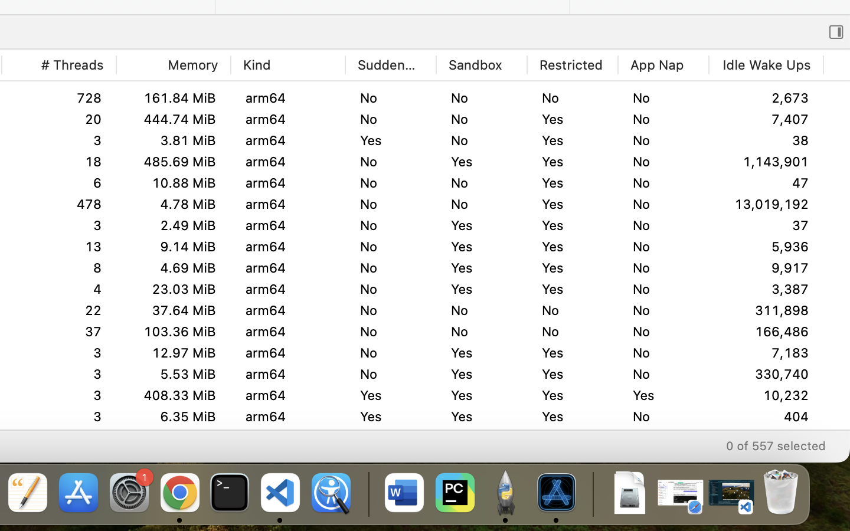 This screenshot has height=531, width=850. What do you see at coordinates (59, 247) in the screenshot?
I see `13` at bounding box center [59, 247].